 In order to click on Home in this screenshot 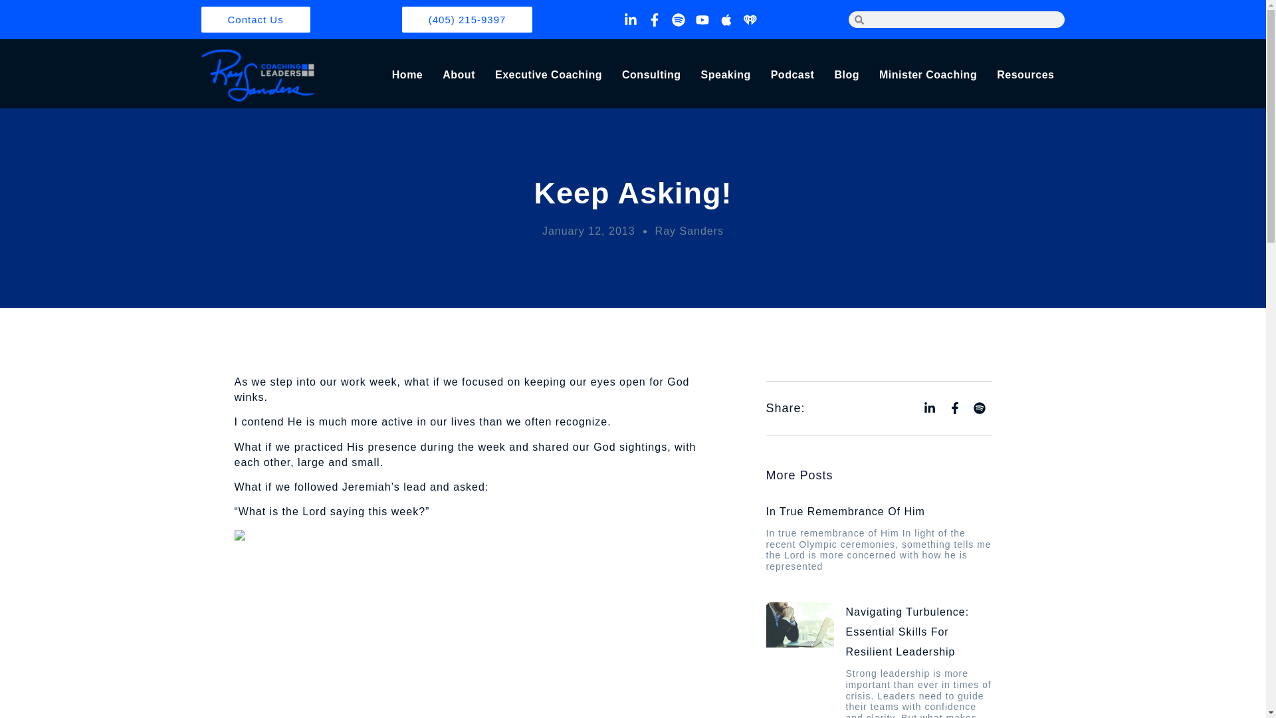, I will do `click(407, 75)`.